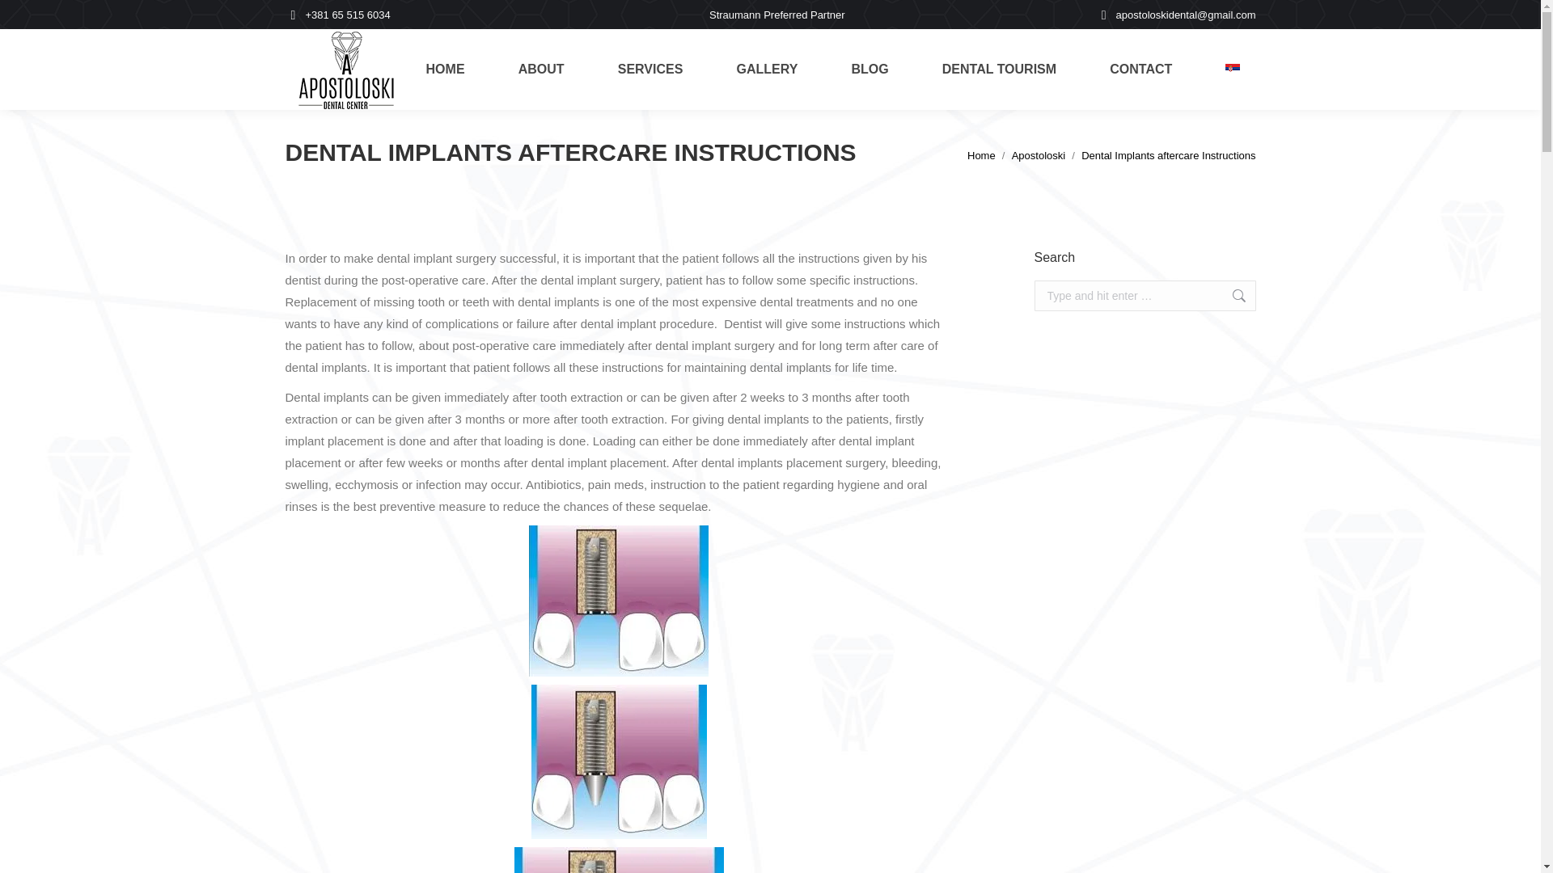 The image size is (1553, 873). Describe the element at coordinates (1230, 295) in the screenshot. I see `Go!` at that location.